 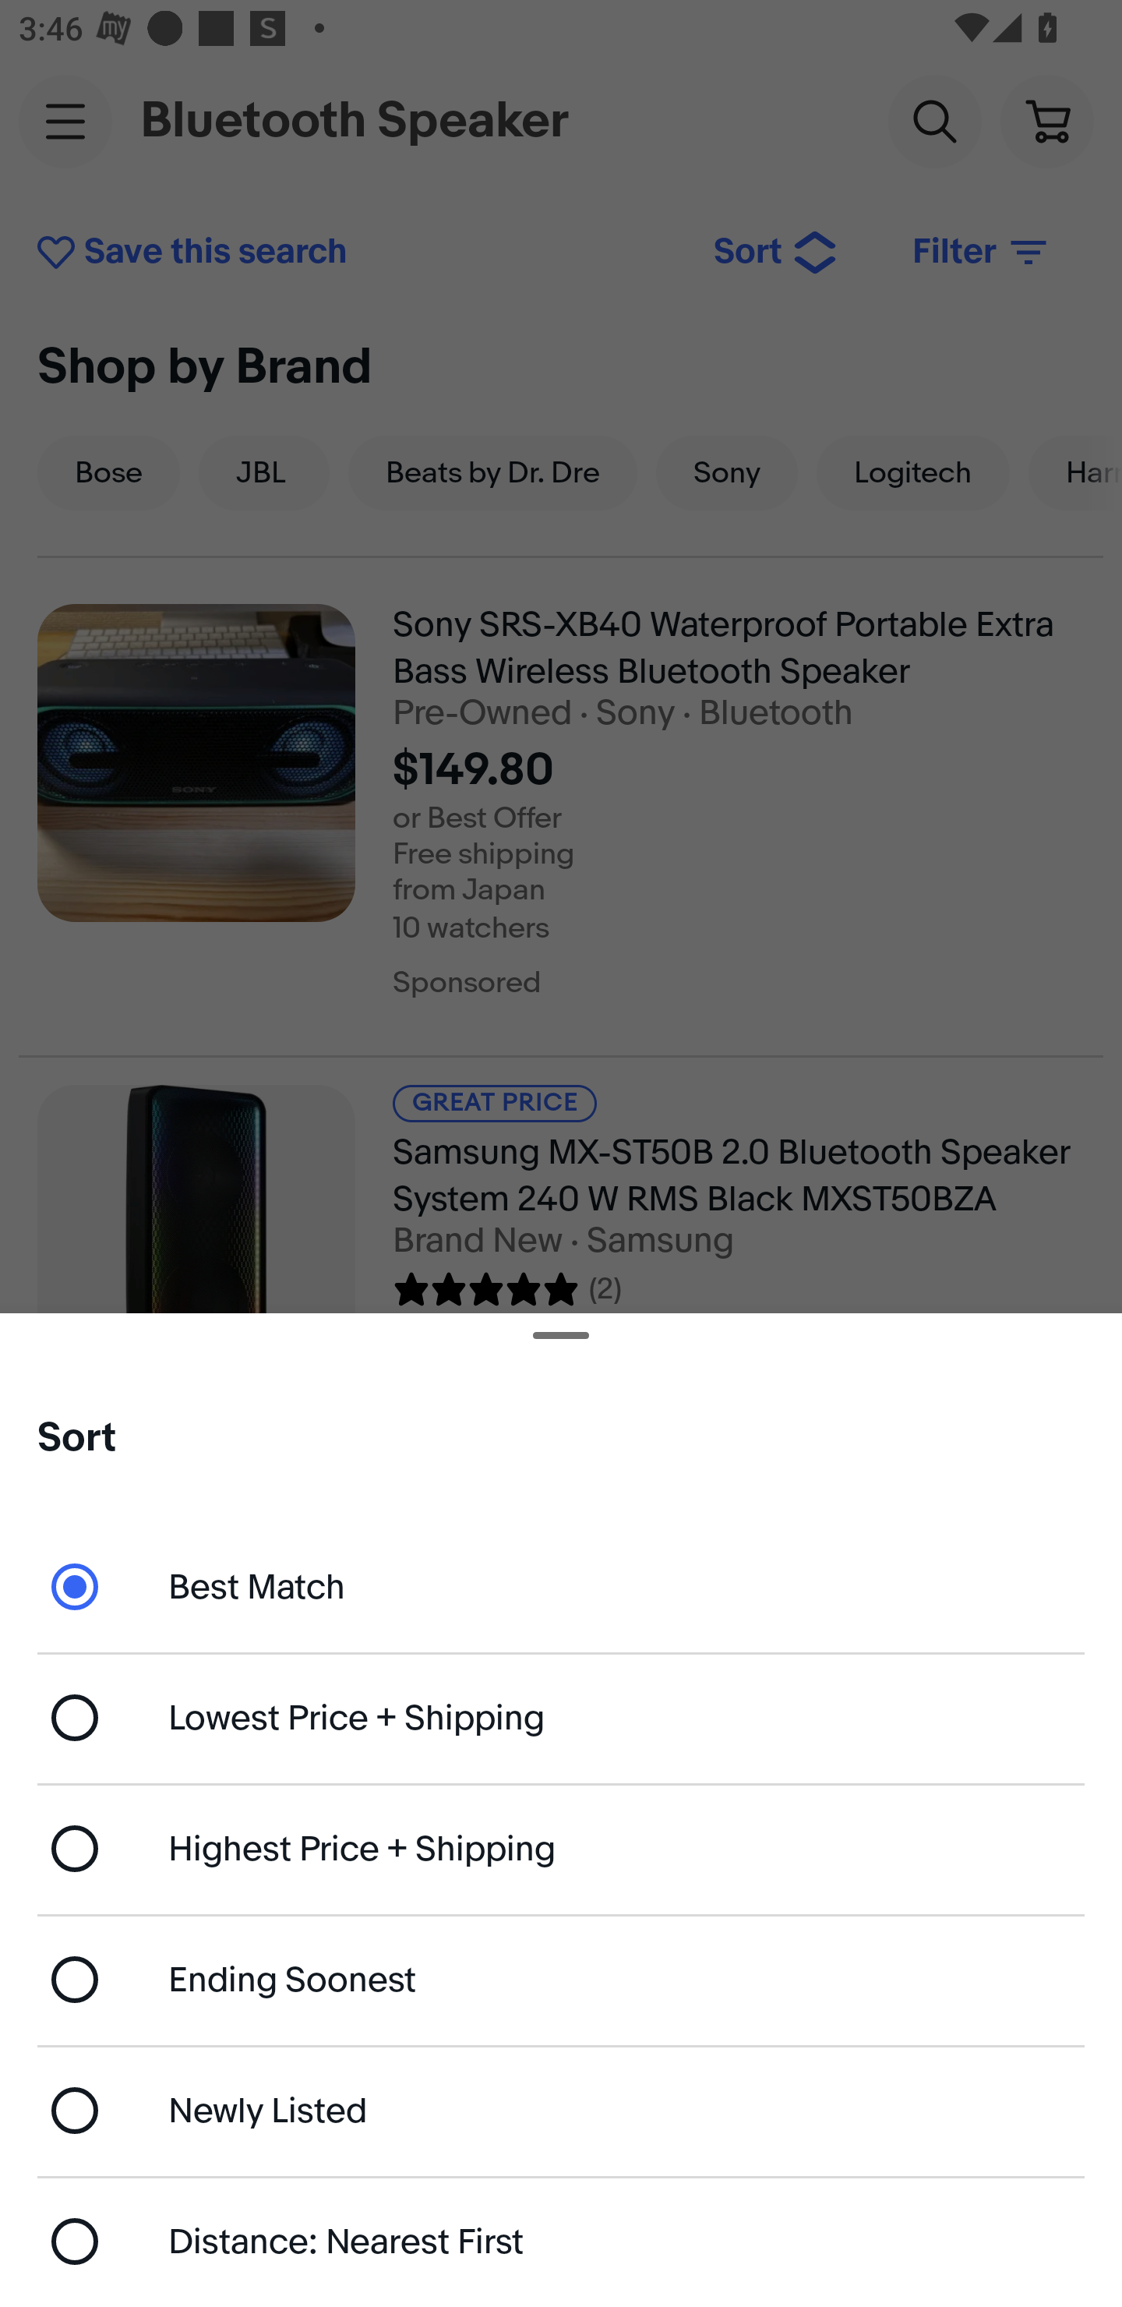 What do you see at coordinates (561, 1849) in the screenshot?
I see `Highest Price + Shipping` at bounding box center [561, 1849].